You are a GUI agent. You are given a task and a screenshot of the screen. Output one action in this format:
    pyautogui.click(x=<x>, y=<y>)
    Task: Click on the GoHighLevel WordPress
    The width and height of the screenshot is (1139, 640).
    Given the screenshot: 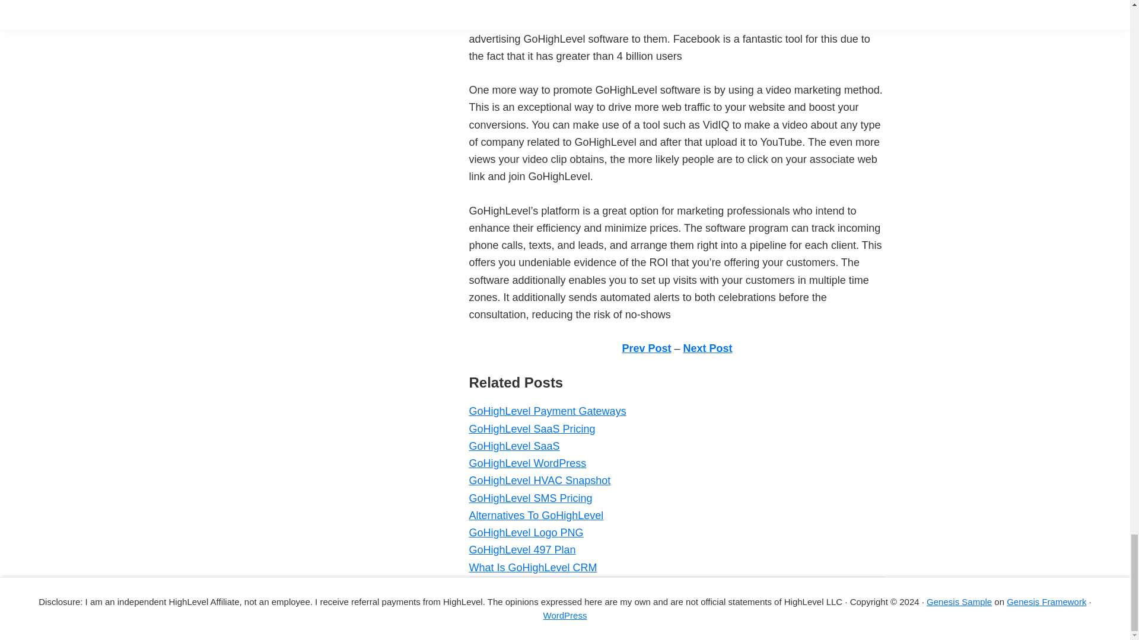 What is the action you would take?
    pyautogui.click(x=527, y=463)
    